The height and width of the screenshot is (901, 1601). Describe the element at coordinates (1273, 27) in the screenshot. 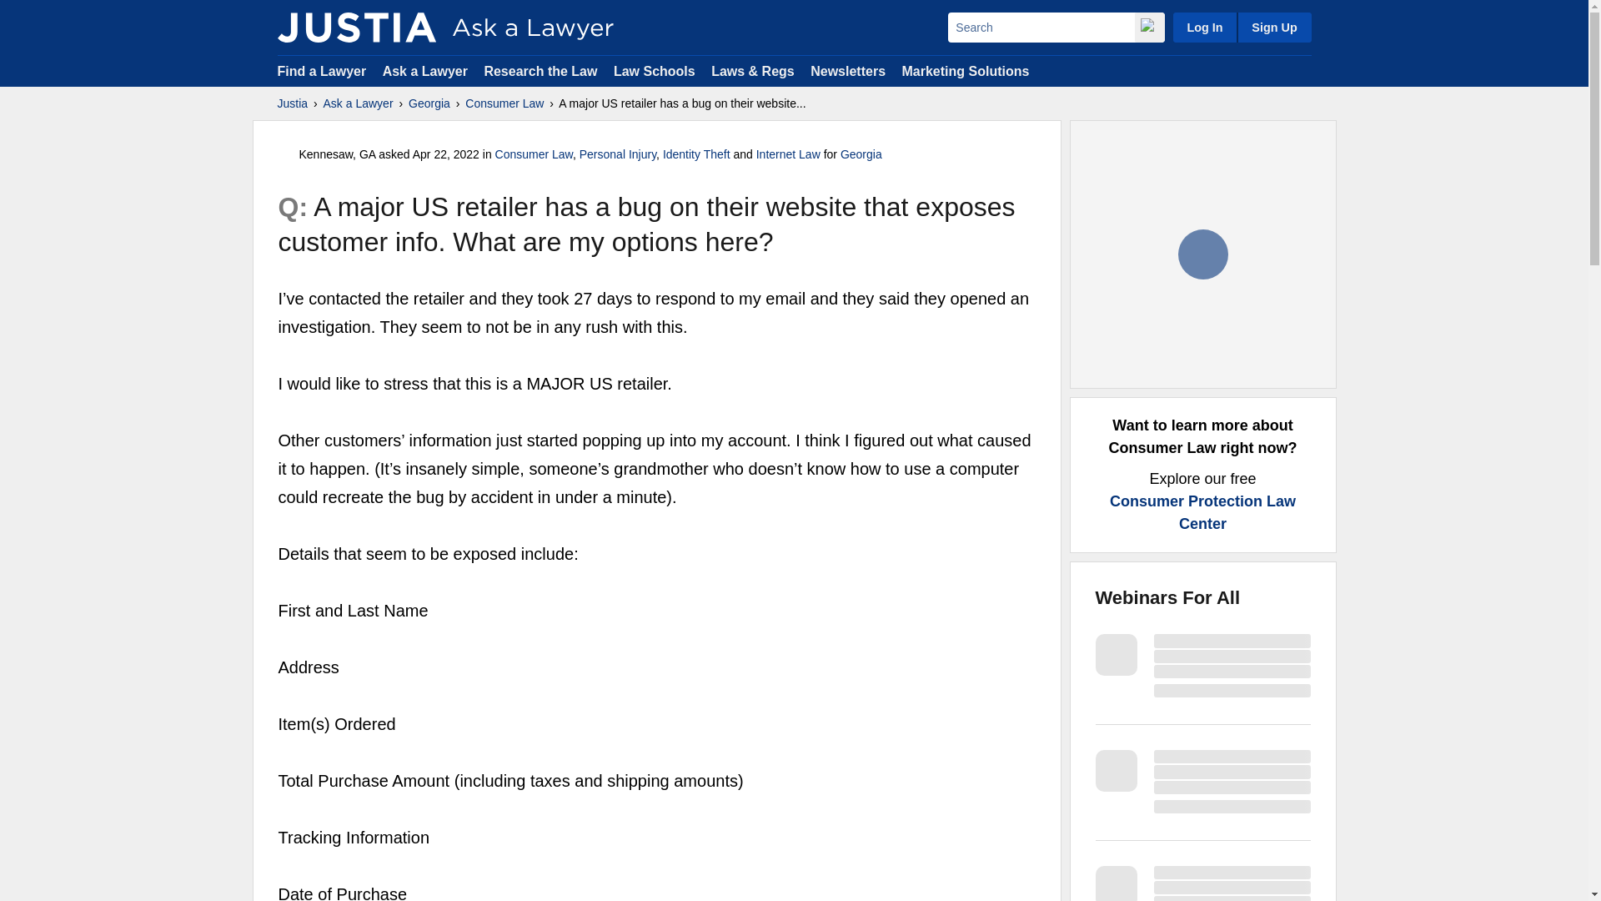

I see `Sign Up` at that location.